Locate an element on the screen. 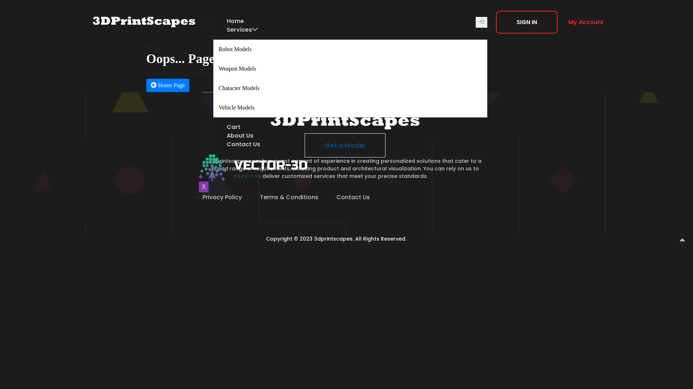  Terms & Conditions is located at coordinates (289, 197).